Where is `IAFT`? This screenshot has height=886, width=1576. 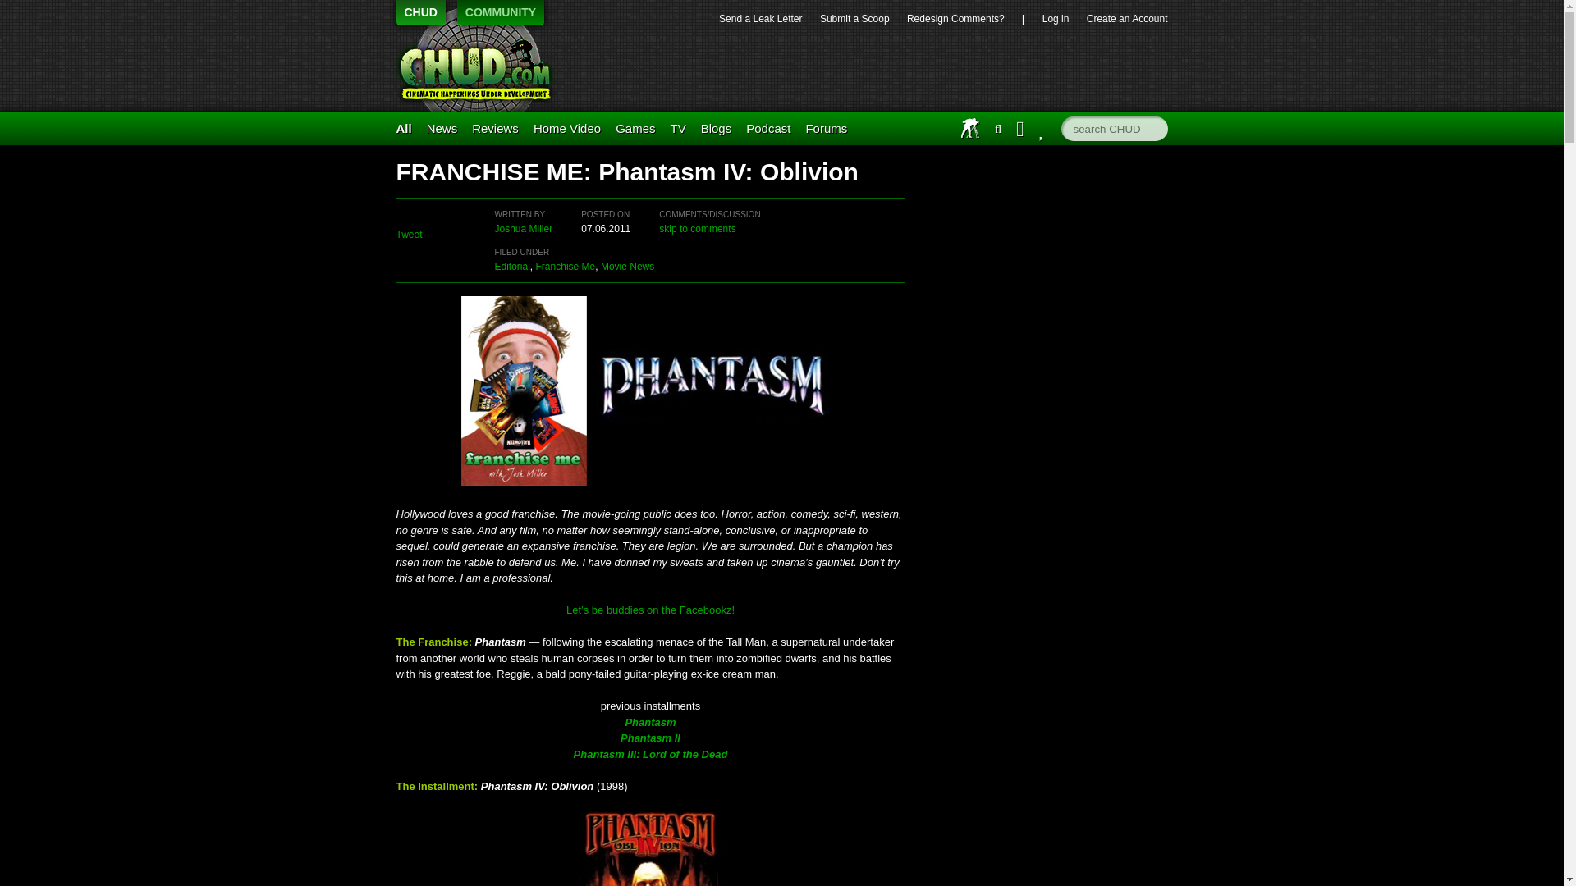 IAFT is located at coordinates (970, 128).